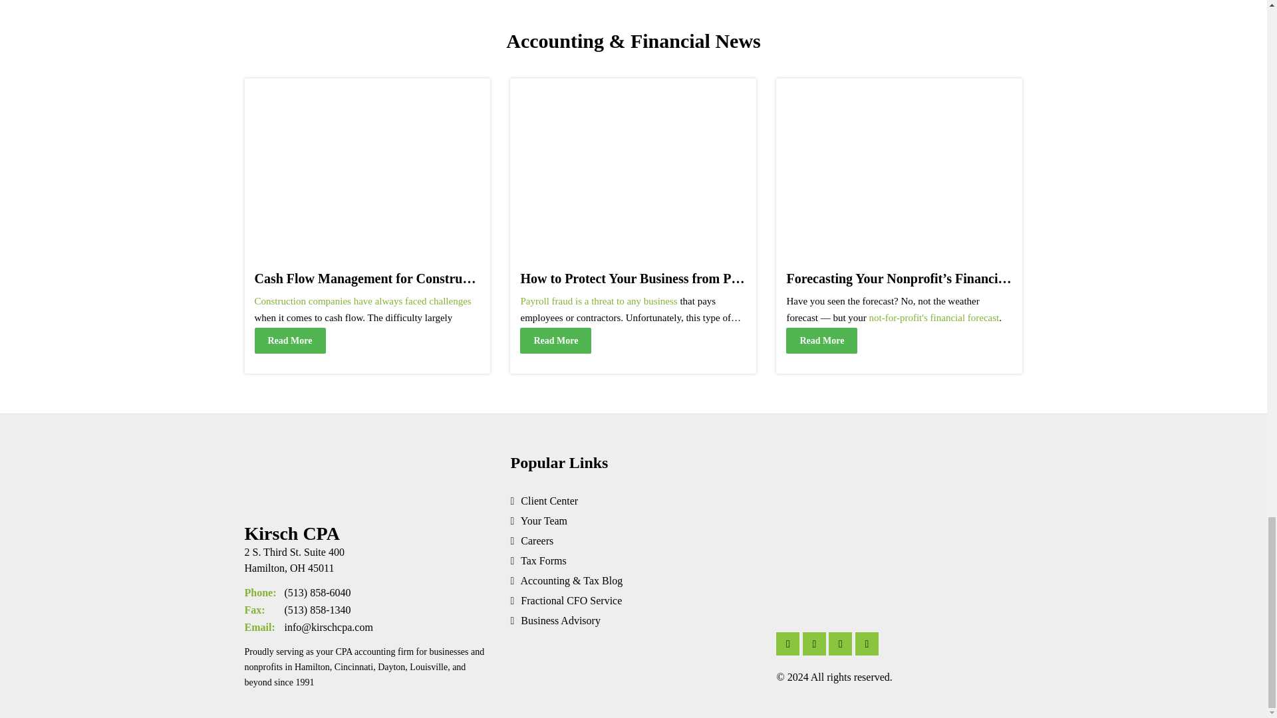  I want to click on YouTube, so click(867, 644).